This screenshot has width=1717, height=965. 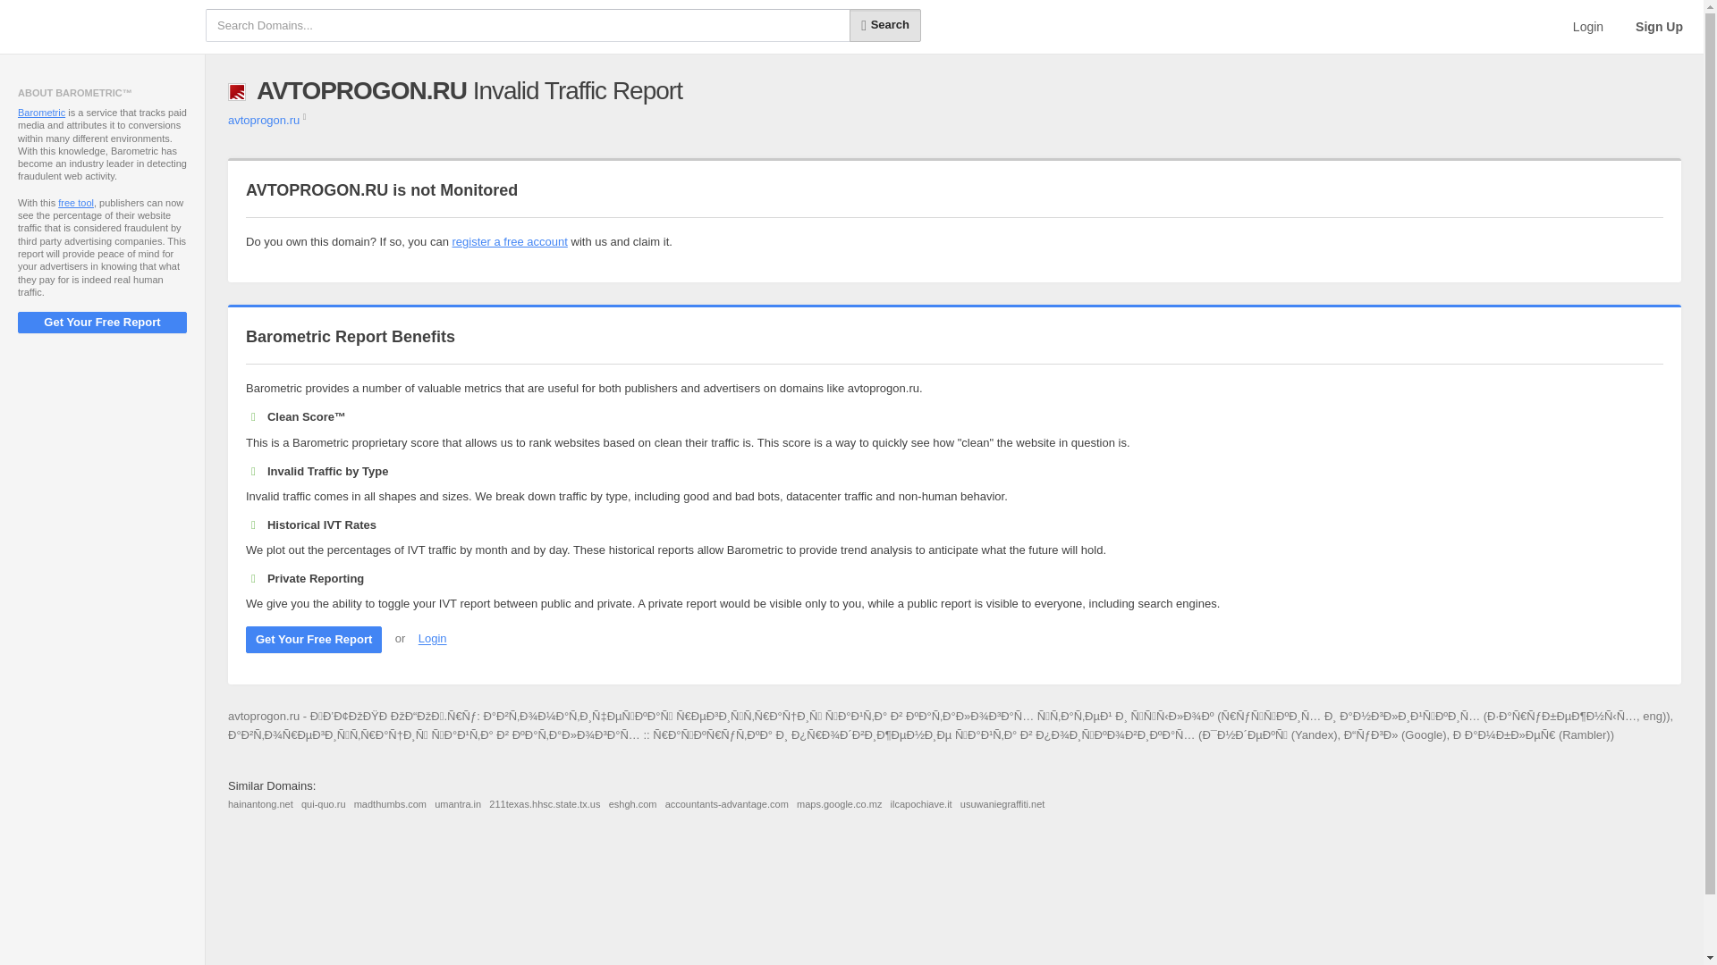 I want to click on umantra.in, so click(x=457, y=804).